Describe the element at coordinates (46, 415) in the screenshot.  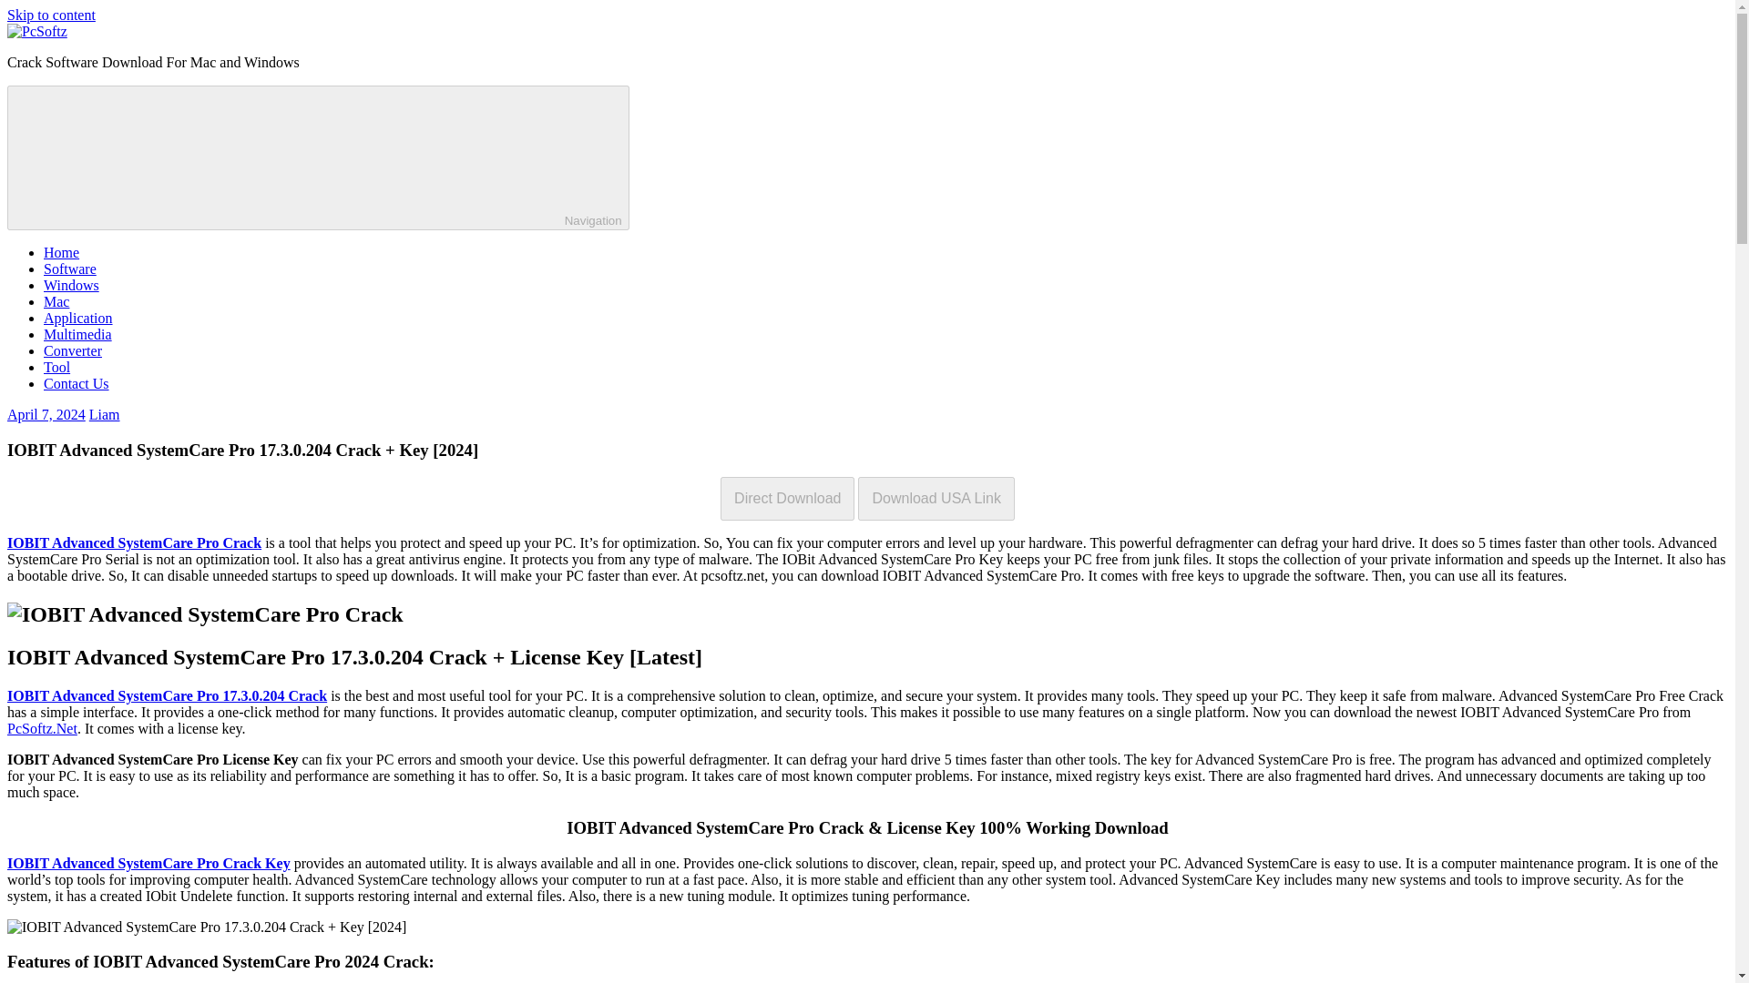
I see `7:45 am` at that location.